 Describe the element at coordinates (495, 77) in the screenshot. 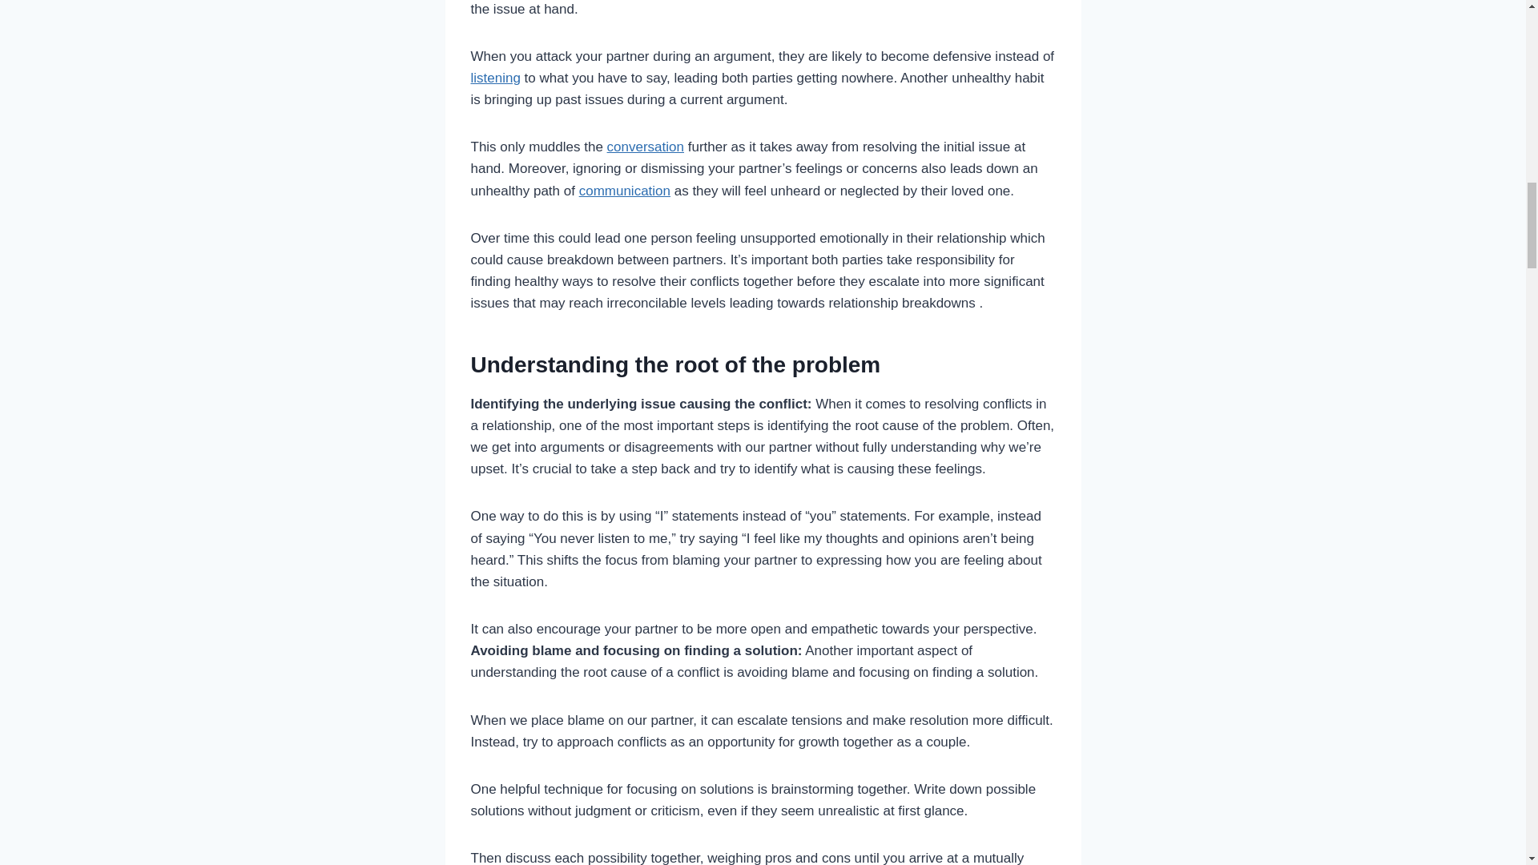

I see `listening` at that location.